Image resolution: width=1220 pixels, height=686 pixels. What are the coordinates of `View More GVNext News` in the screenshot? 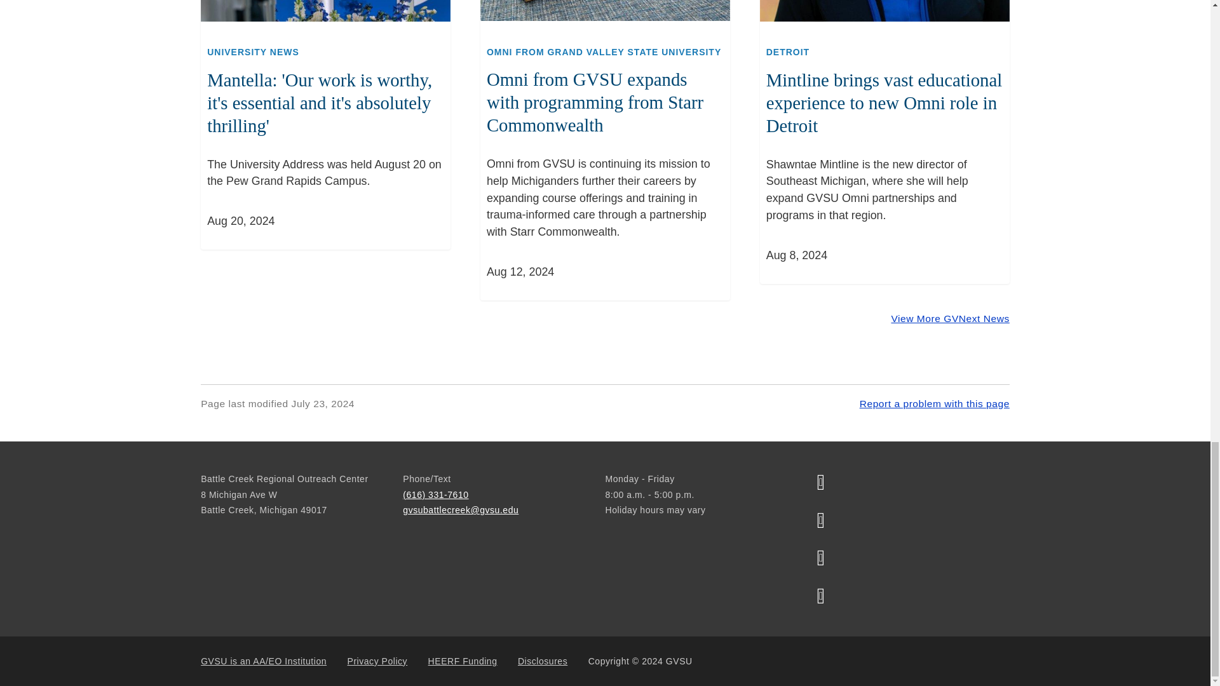 It's located at (949, 319).